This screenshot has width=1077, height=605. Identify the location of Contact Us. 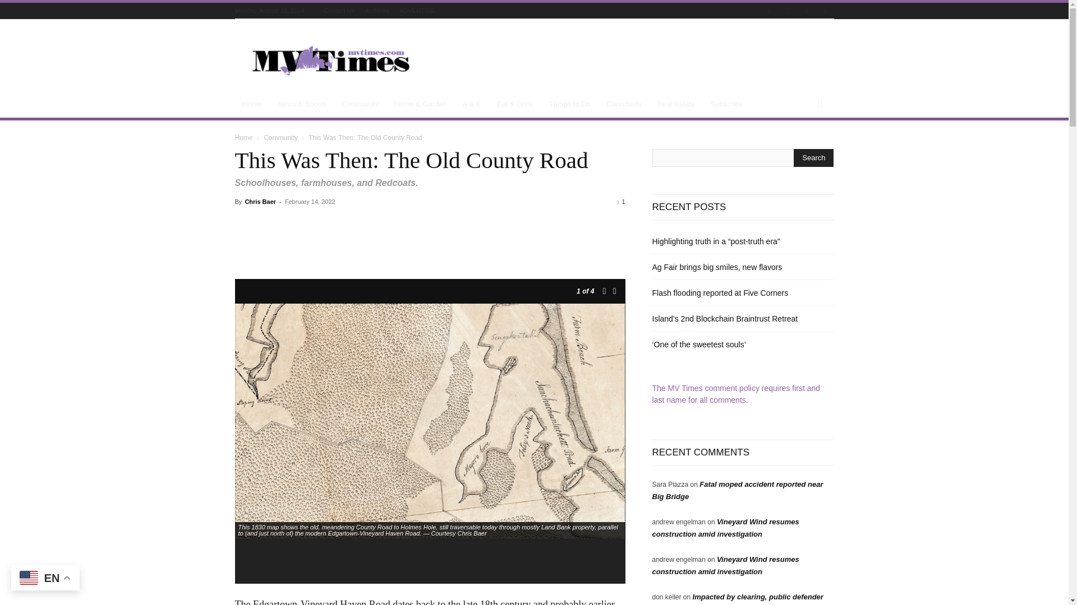
(339, 10).